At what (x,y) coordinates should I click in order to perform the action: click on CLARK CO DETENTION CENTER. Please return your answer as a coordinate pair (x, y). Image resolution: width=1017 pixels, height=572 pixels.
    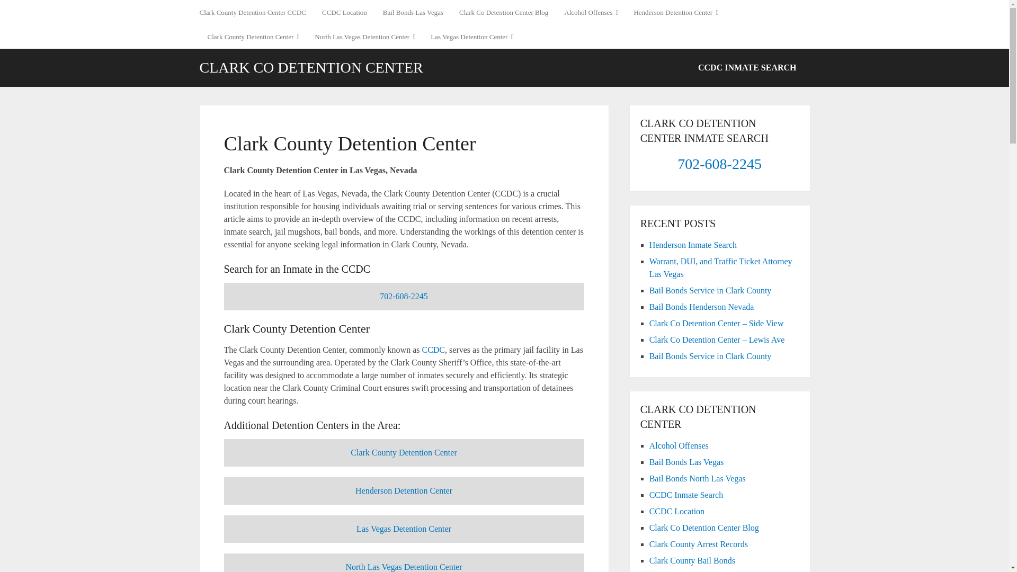
    Looking at the image, I should click on (311, 68).